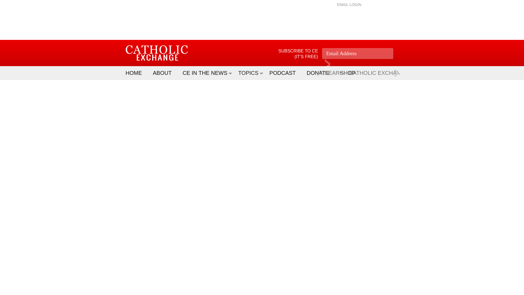 The width and height of the screenshot is (524, 295). What do you see at coordinates (320, 73) in the screenshot?
I see `DONATE` at bounding box center [320, 73].